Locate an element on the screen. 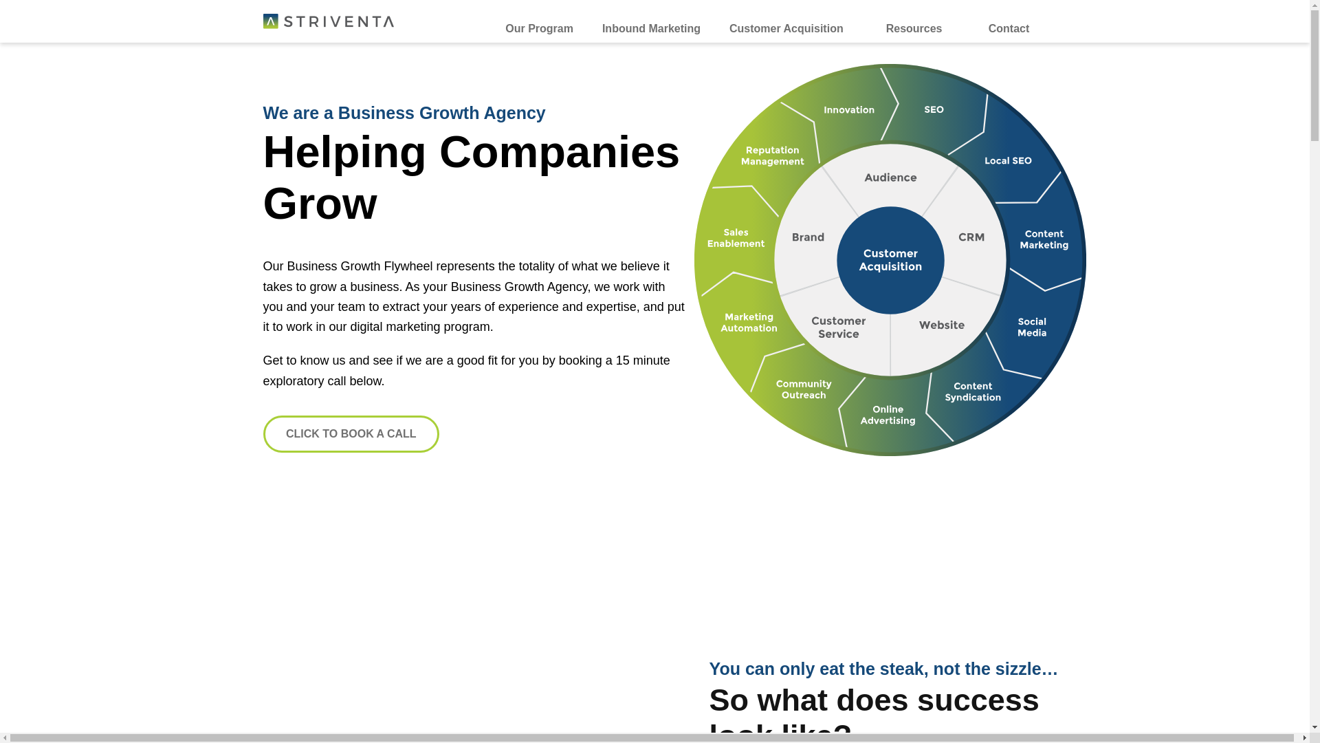  Resources is located at coordinates (914, 21).